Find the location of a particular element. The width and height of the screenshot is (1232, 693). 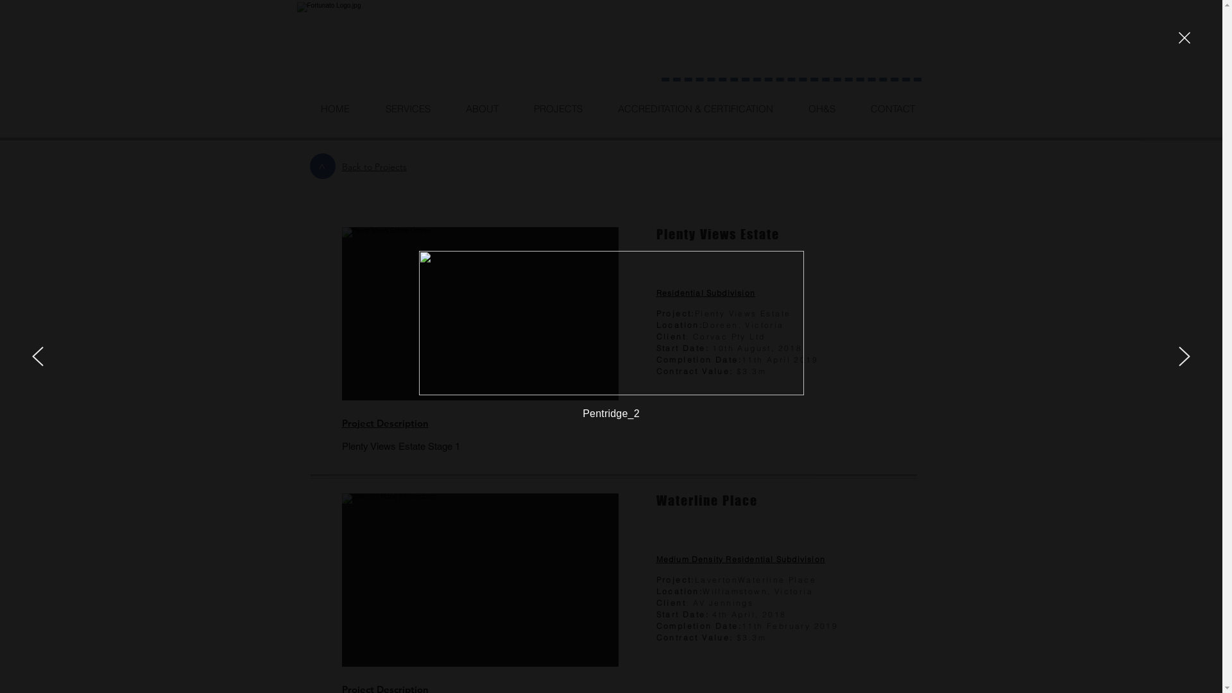

HOME is located at coordinates (335, 109).